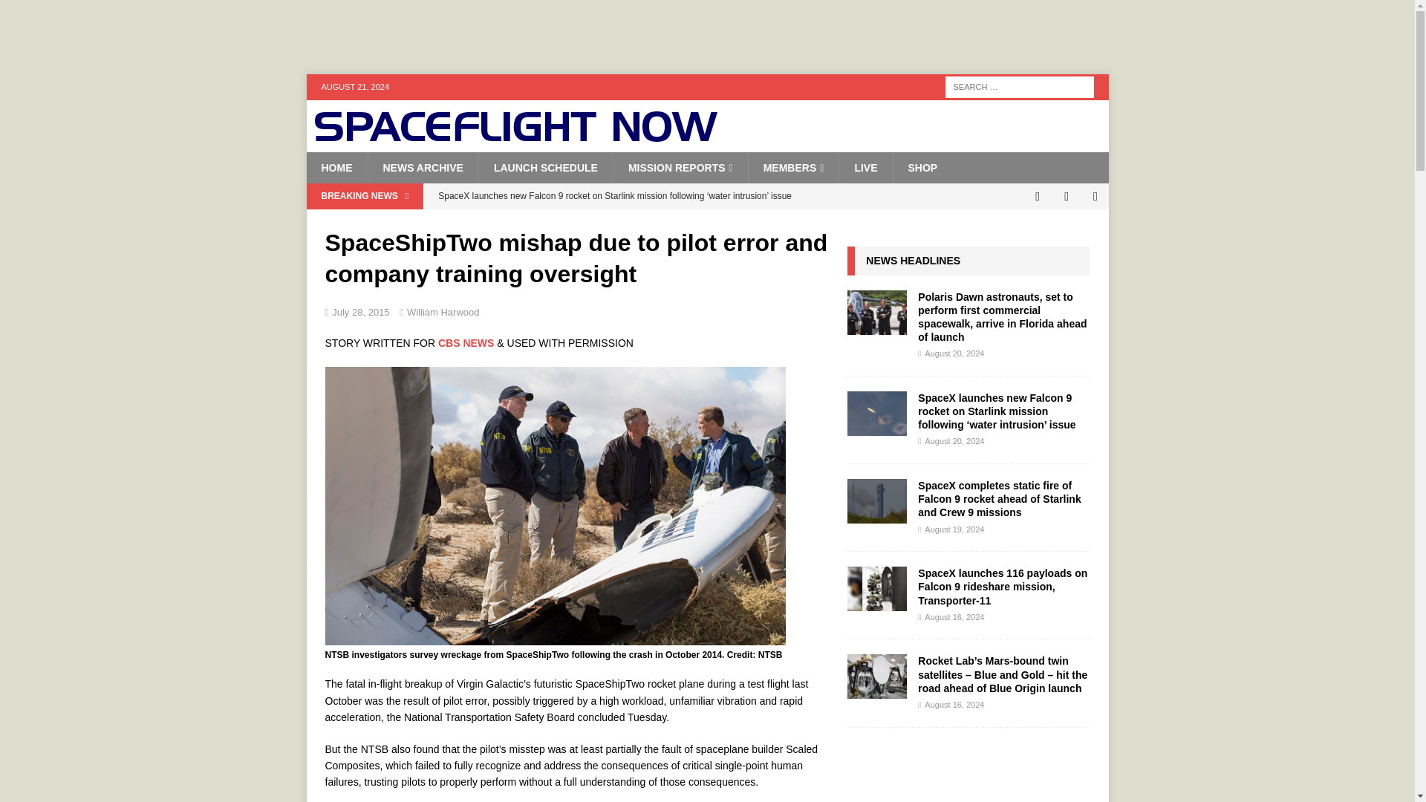 This screenshot has height=802, width=1426. Describe the element at coordinates (680, 168) in the screenshot. I see `MISSION REPORTS` at that location.